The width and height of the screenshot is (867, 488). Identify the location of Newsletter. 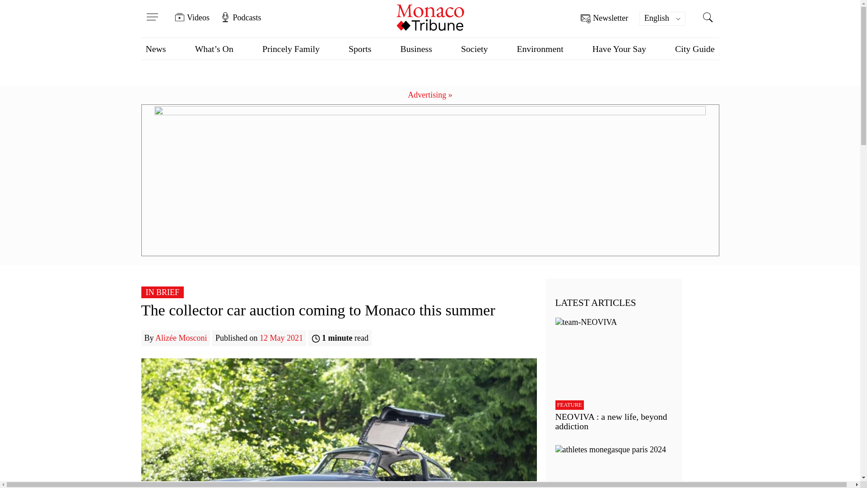
(604, 19).